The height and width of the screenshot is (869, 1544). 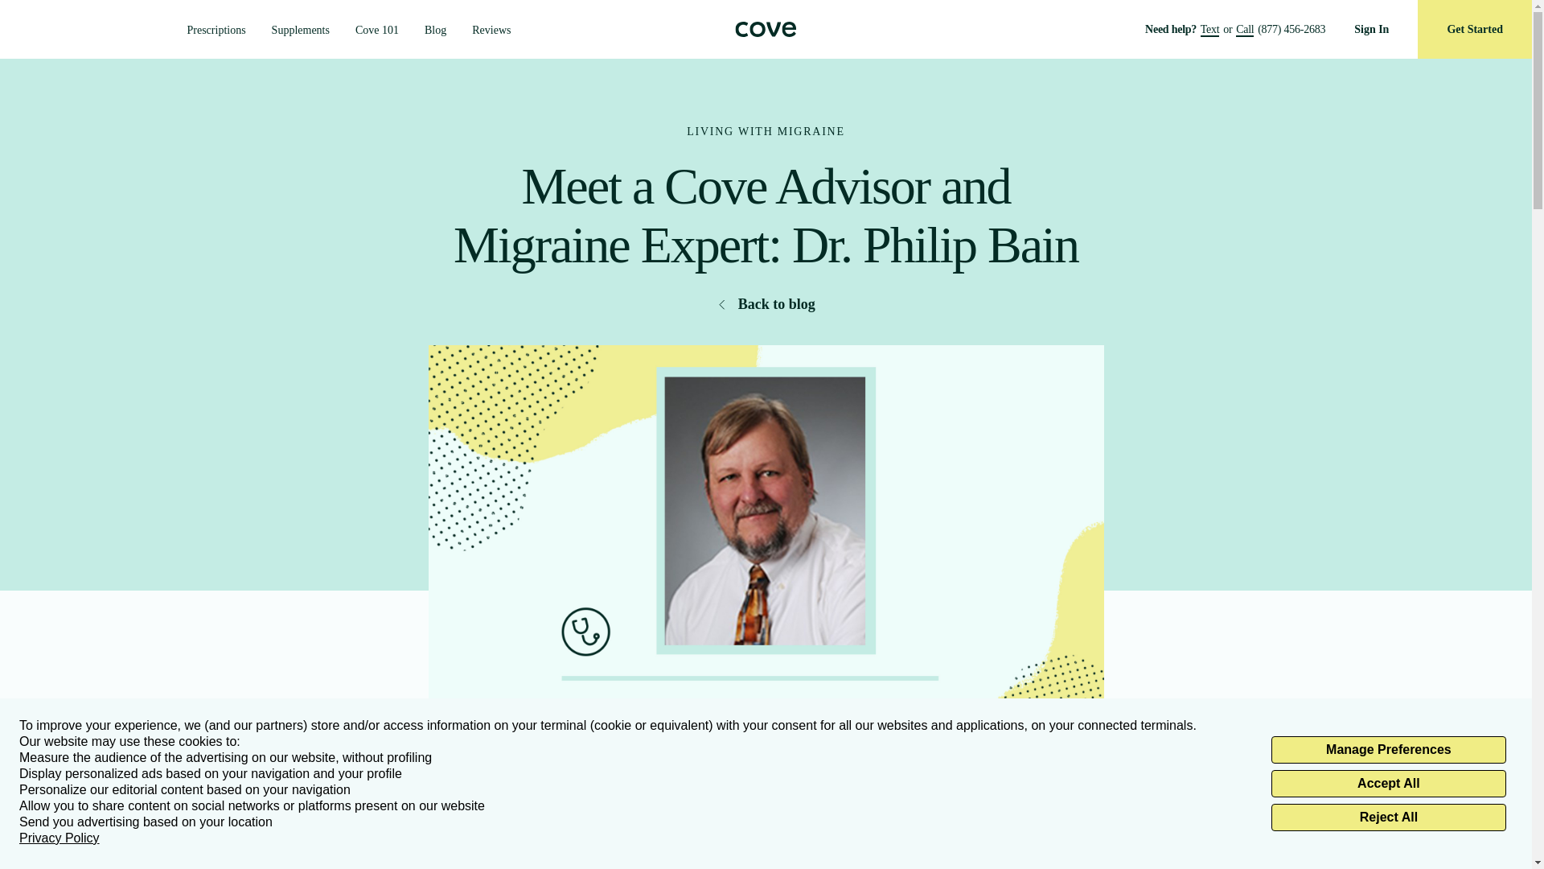 I want to click on Accept All, so click(x=1388, y=784).